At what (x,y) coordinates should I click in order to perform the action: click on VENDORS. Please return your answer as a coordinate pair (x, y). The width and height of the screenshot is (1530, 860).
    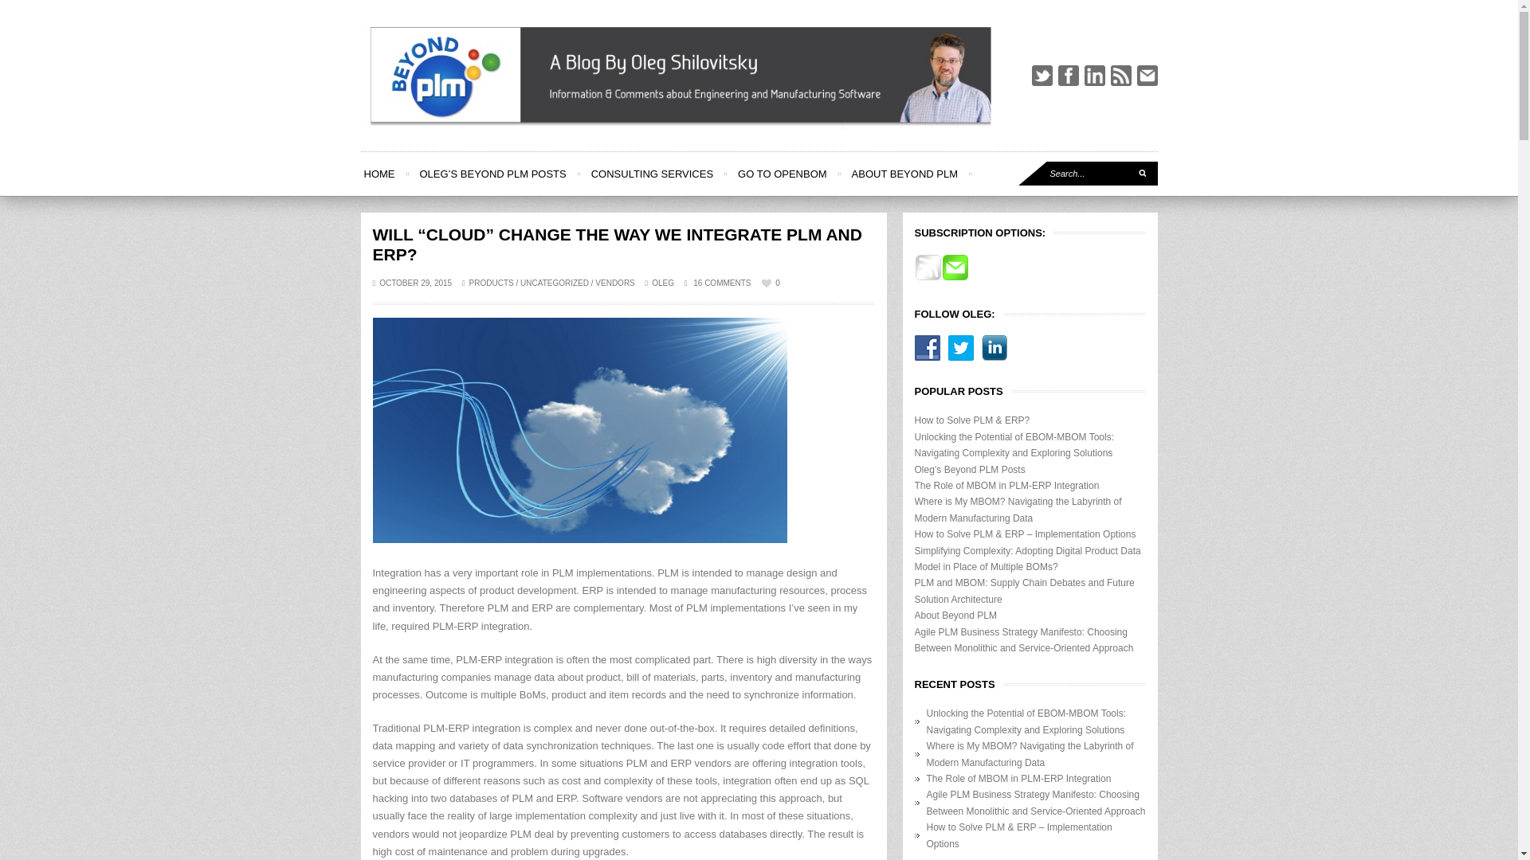
    Looking at the image, I should click on (614, 282).